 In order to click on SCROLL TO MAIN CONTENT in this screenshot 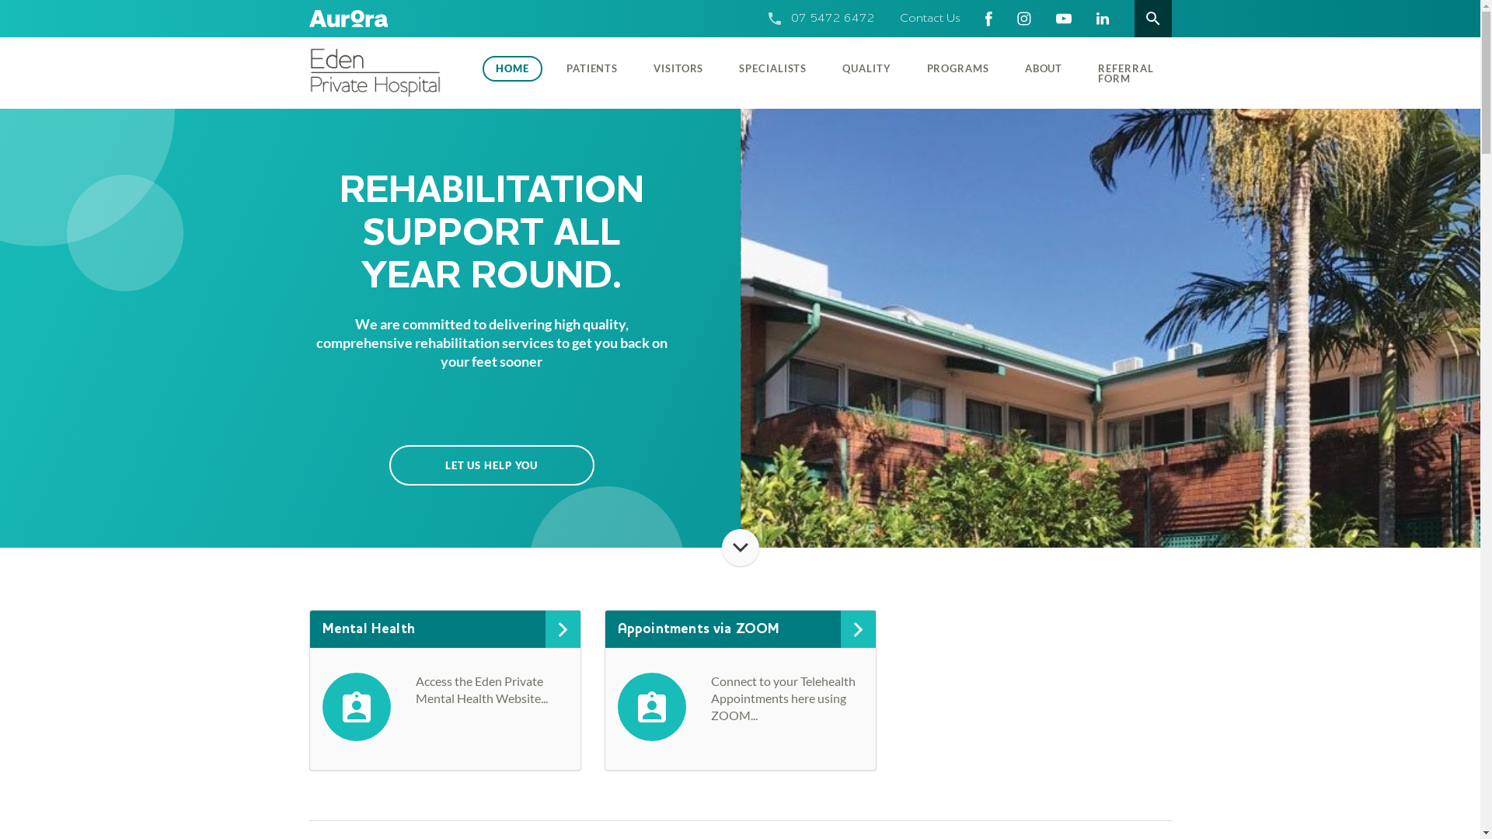, I will do `click(740, 548)`.